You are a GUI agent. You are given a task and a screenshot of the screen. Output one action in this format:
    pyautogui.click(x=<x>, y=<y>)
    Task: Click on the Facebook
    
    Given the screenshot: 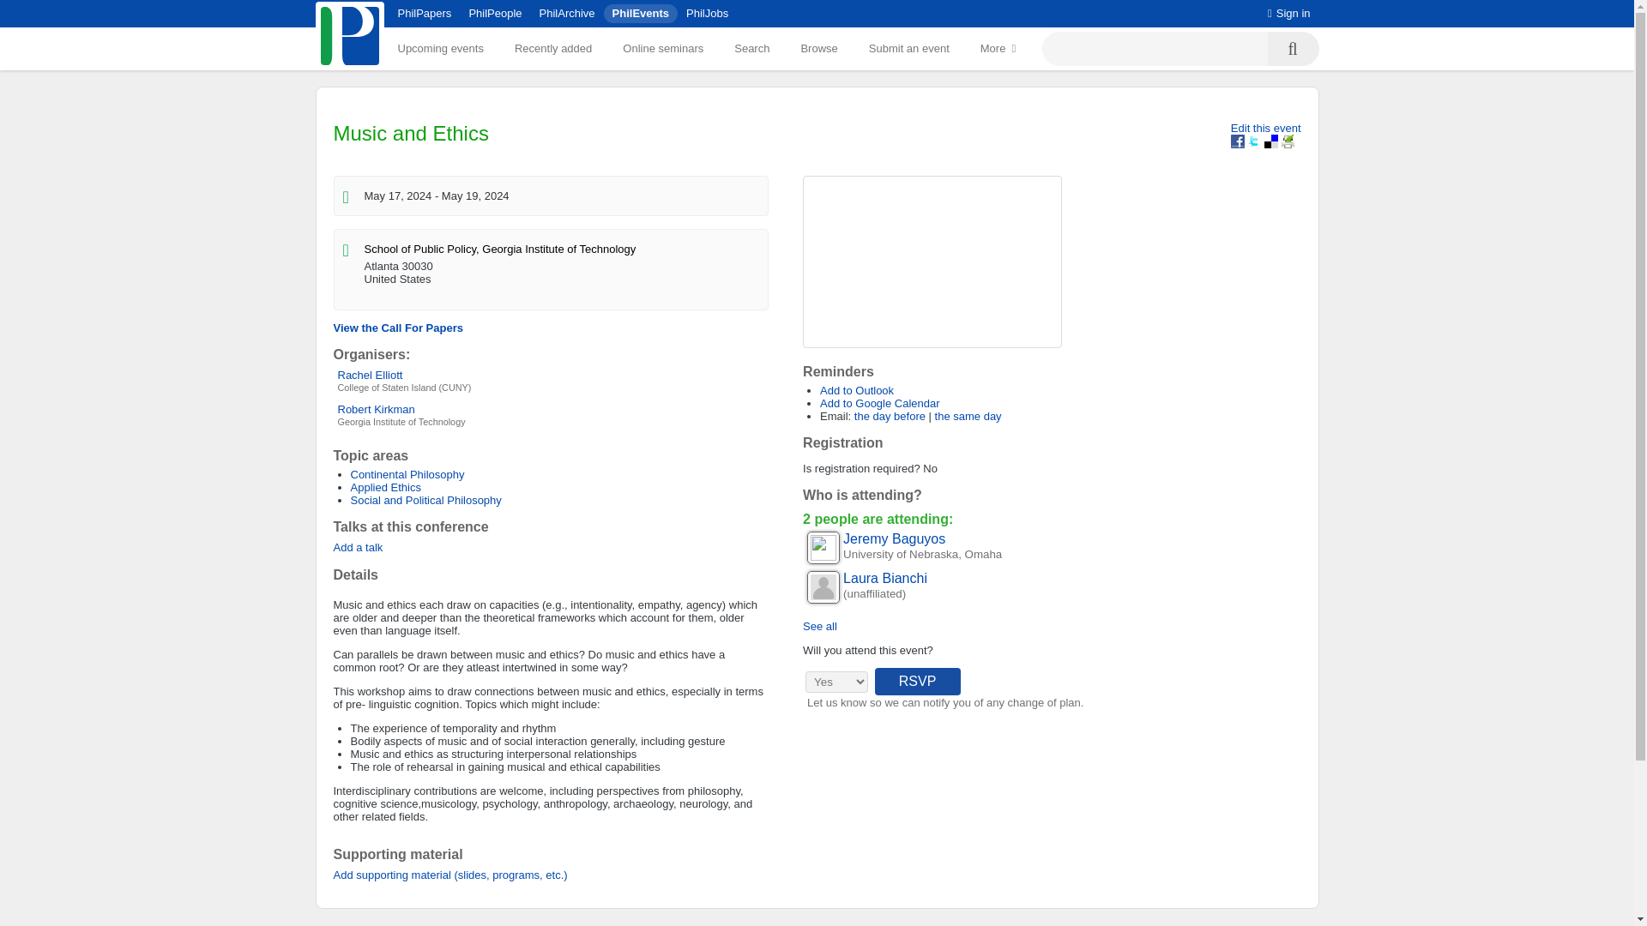 What is the action you would take?
    pyautogui.click(x=1237, y=141)
    